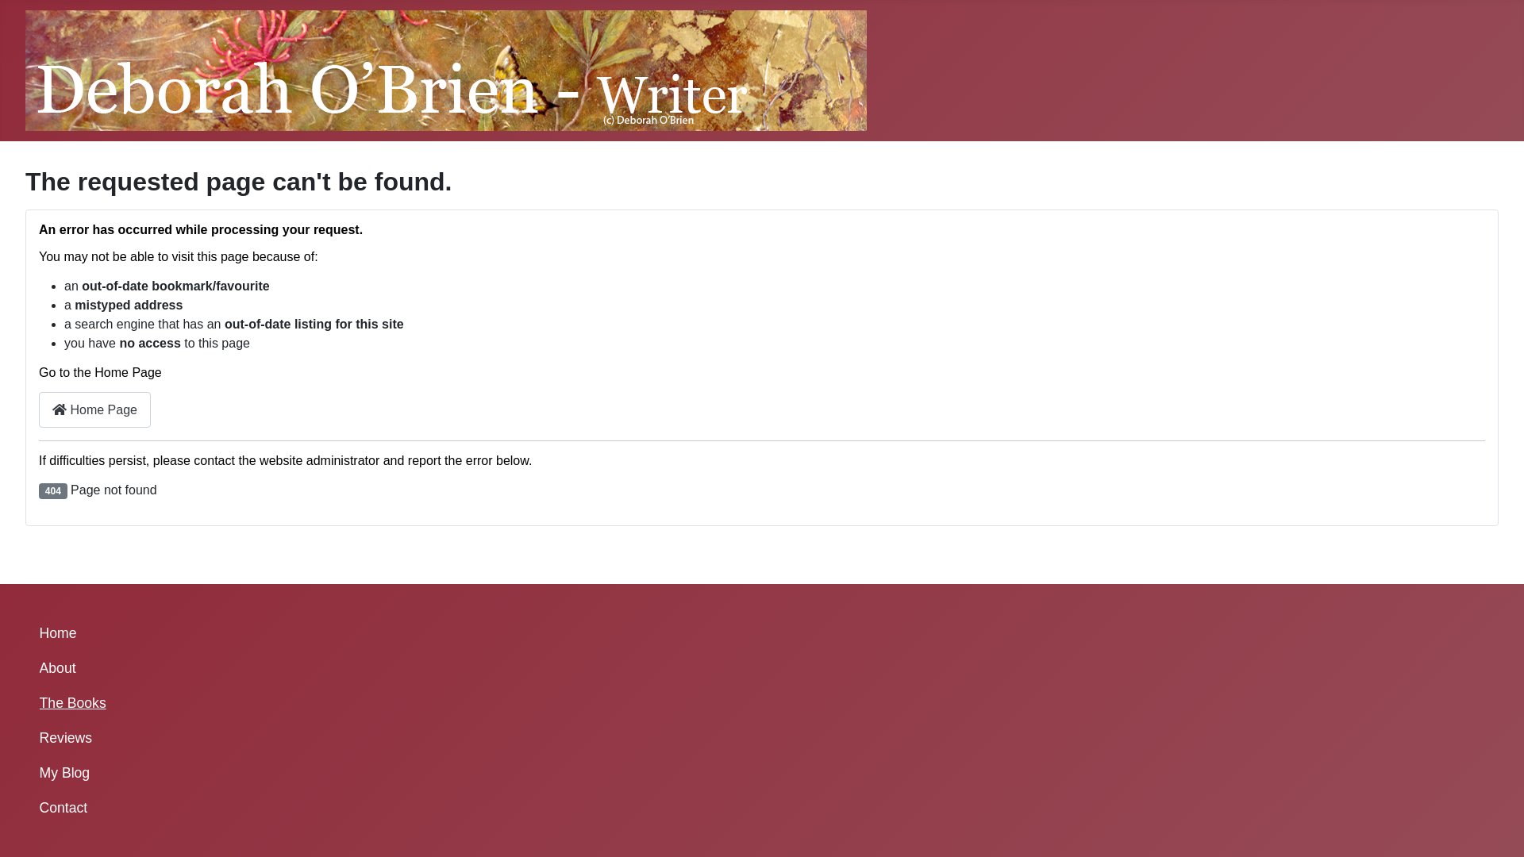 The height and width of the screenshot is (857, 1524). Describe the element at coordinates (95, 409) in the screenshot. I see `Home Page` at that location.